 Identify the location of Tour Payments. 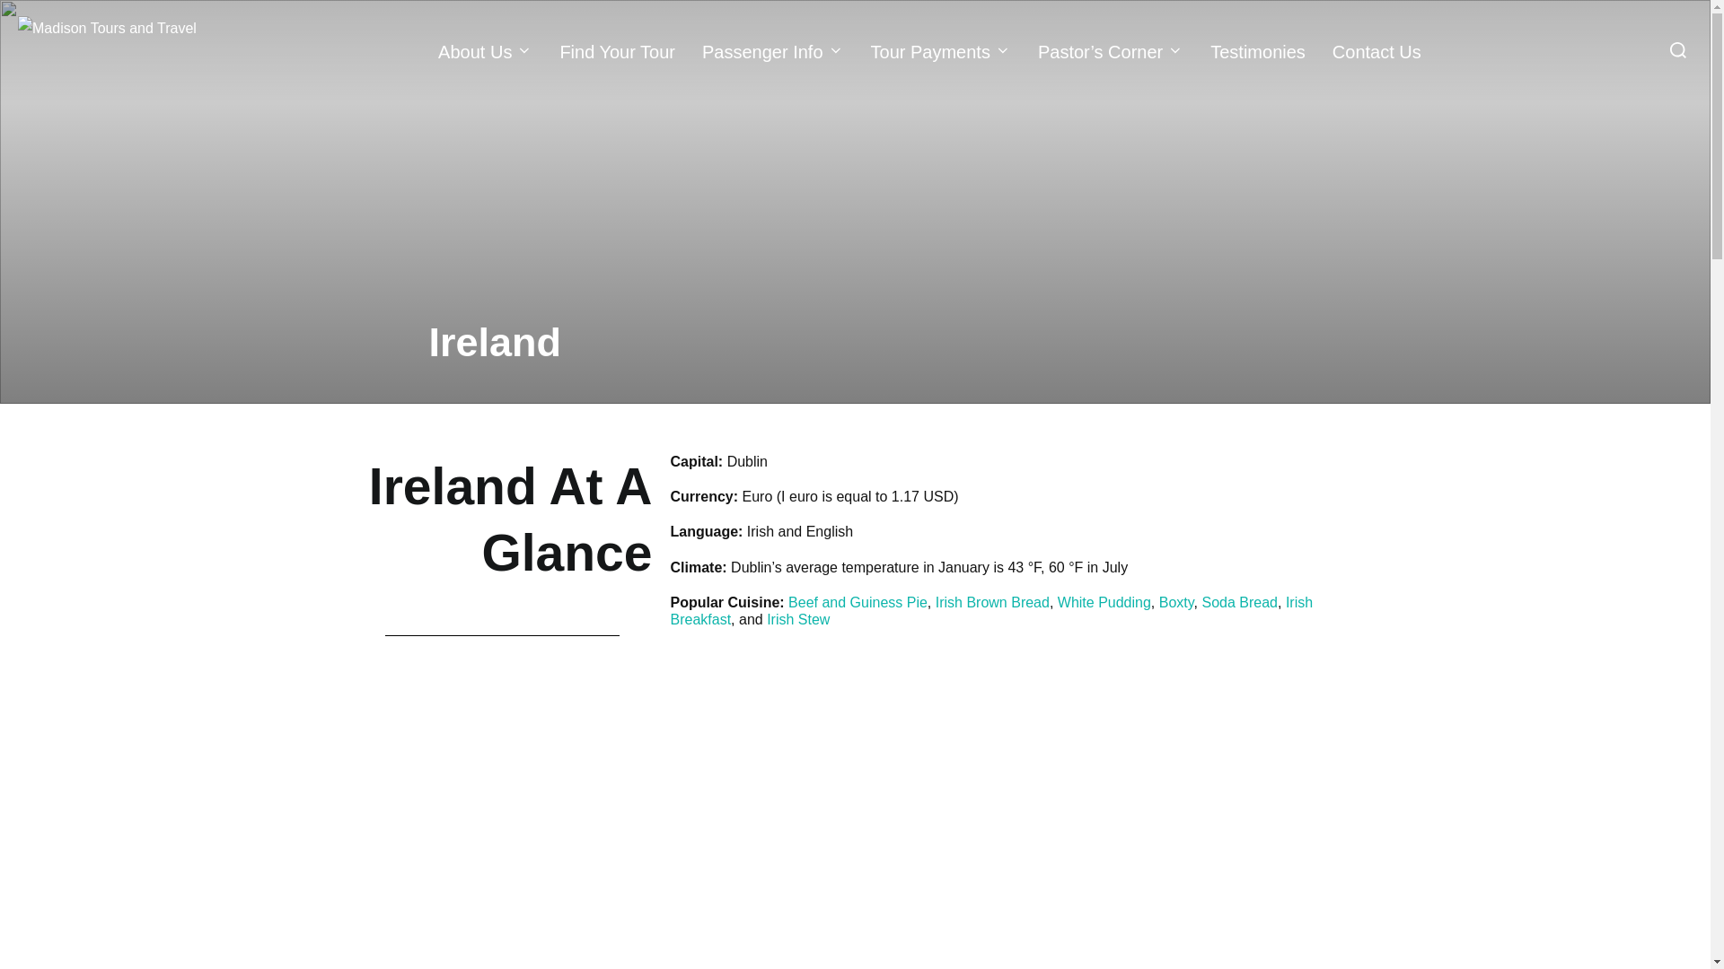
(940, 51).